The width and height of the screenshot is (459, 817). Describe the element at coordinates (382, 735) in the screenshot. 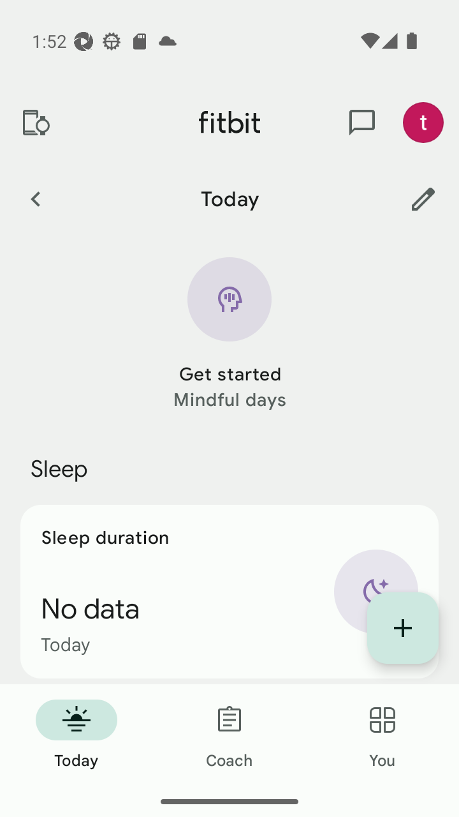

I see `You` at that location.